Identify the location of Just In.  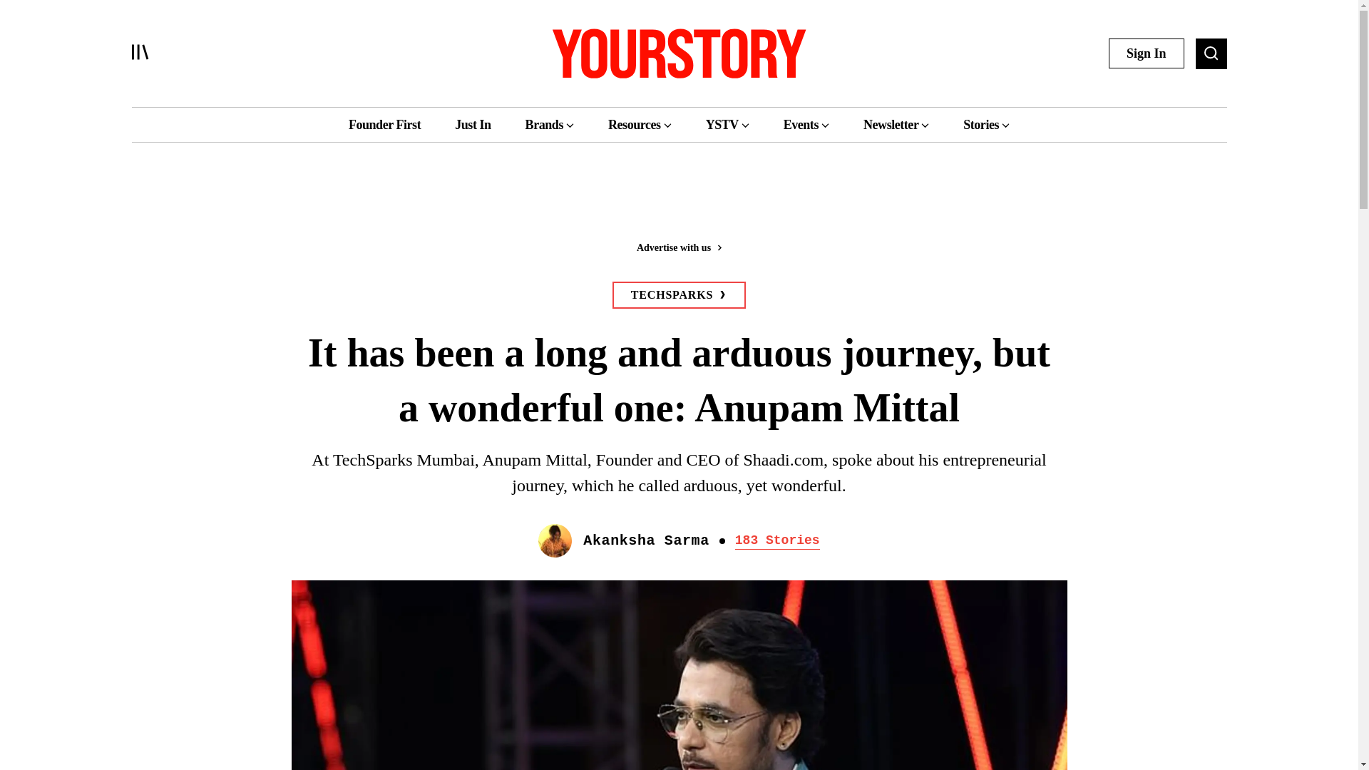
(472, 124).